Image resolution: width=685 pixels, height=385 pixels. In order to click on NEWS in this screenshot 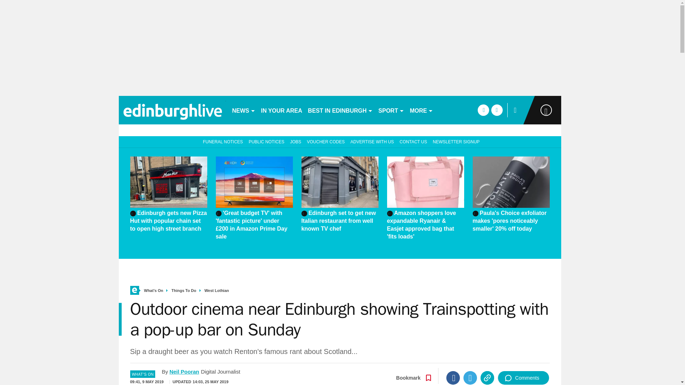, I will do `click(243, 110)`.